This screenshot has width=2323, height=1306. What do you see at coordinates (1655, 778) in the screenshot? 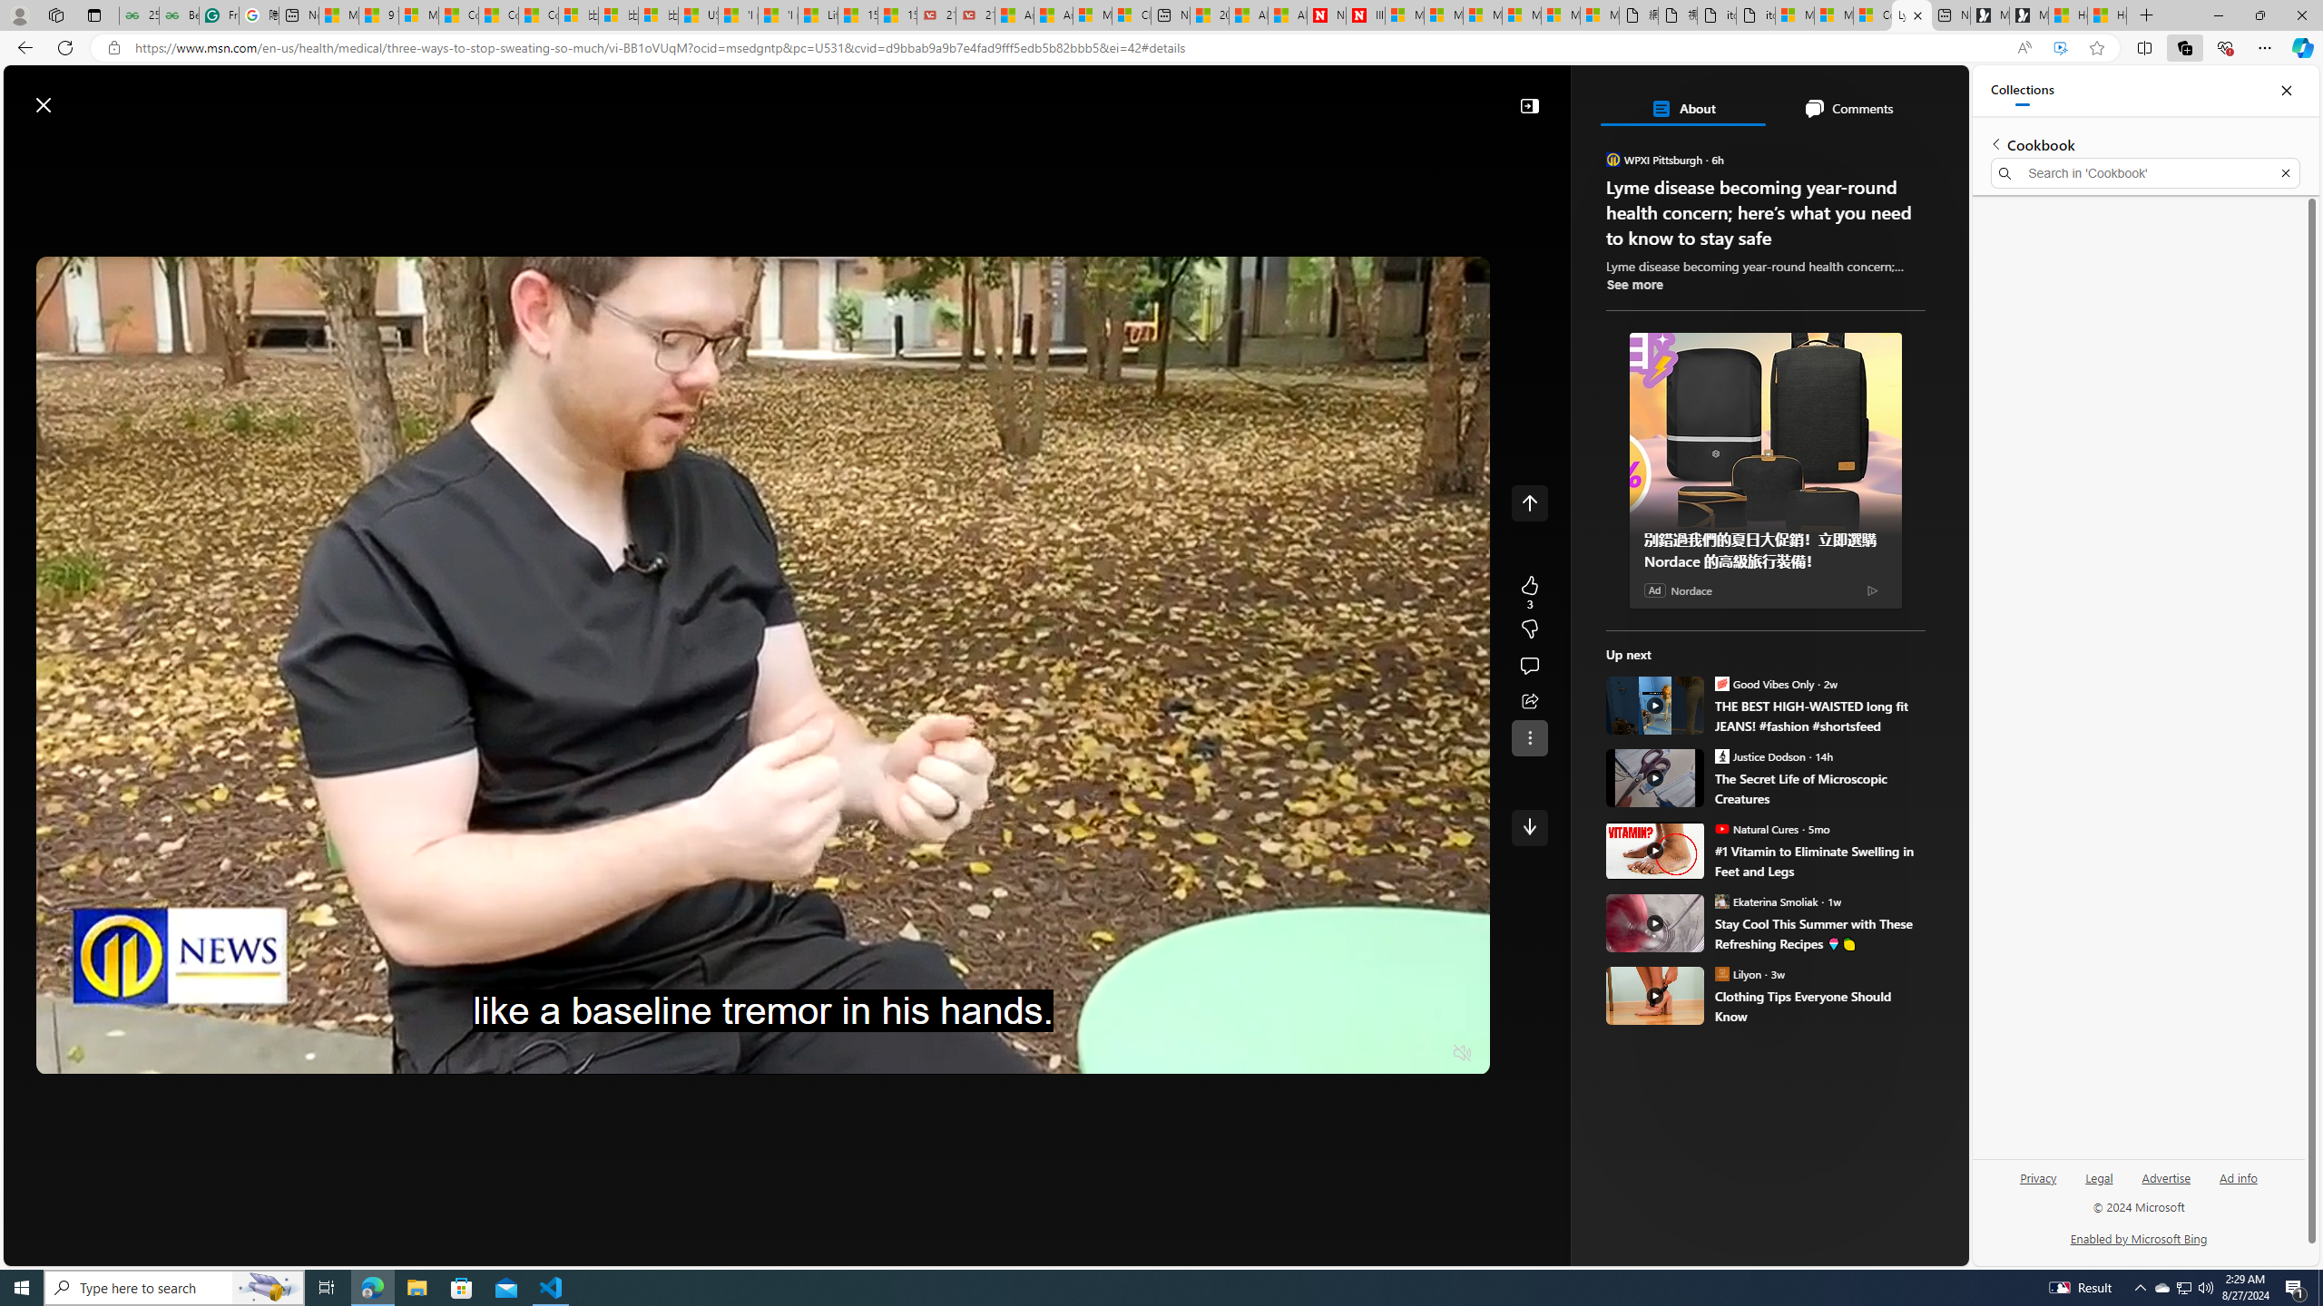
I see `The Secret Life of Microscopic Creatures` at bounding box center [1655, 778].